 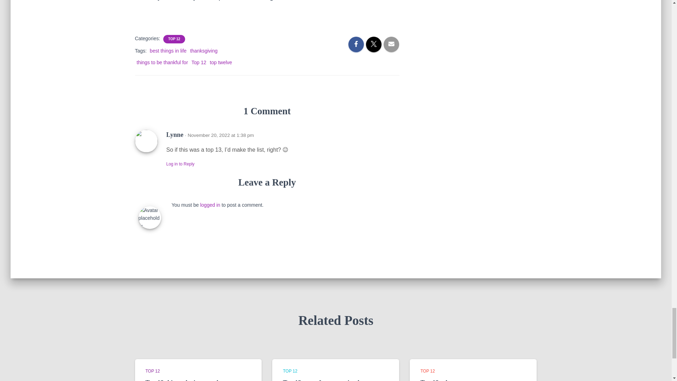 What do you see at coordinates (333, 380) in the screenshot?
I see `Top 12 cures for a vacation hangover` at bounding box center [333, 380].